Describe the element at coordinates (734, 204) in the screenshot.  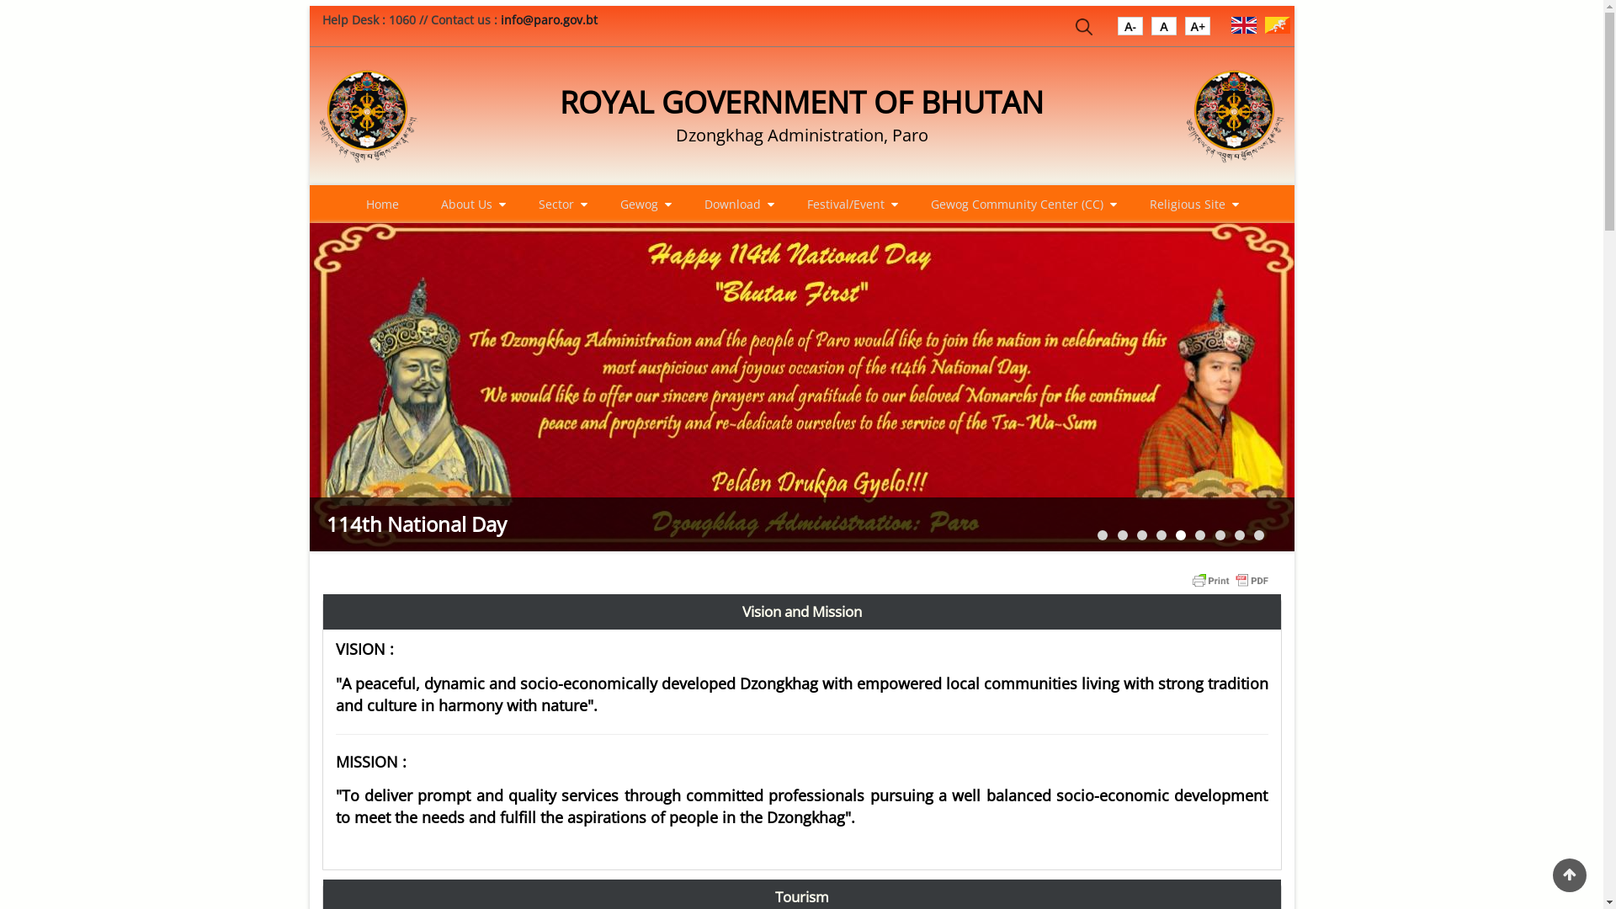
I see `Download` at that location.